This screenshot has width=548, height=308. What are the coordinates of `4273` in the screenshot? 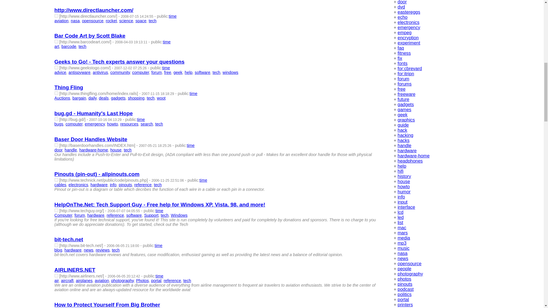 It's located at (56, 67).